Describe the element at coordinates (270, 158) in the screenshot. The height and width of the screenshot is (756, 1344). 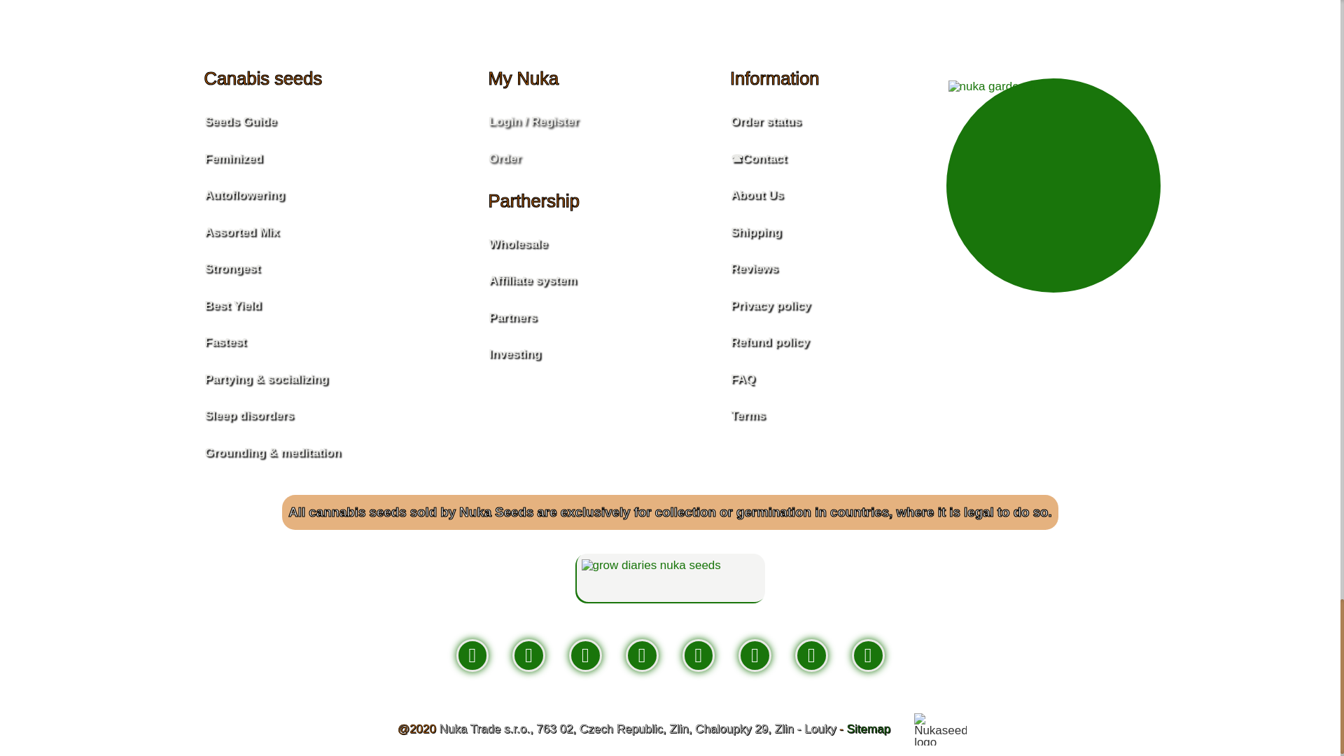
I see `Feminized` at that location.